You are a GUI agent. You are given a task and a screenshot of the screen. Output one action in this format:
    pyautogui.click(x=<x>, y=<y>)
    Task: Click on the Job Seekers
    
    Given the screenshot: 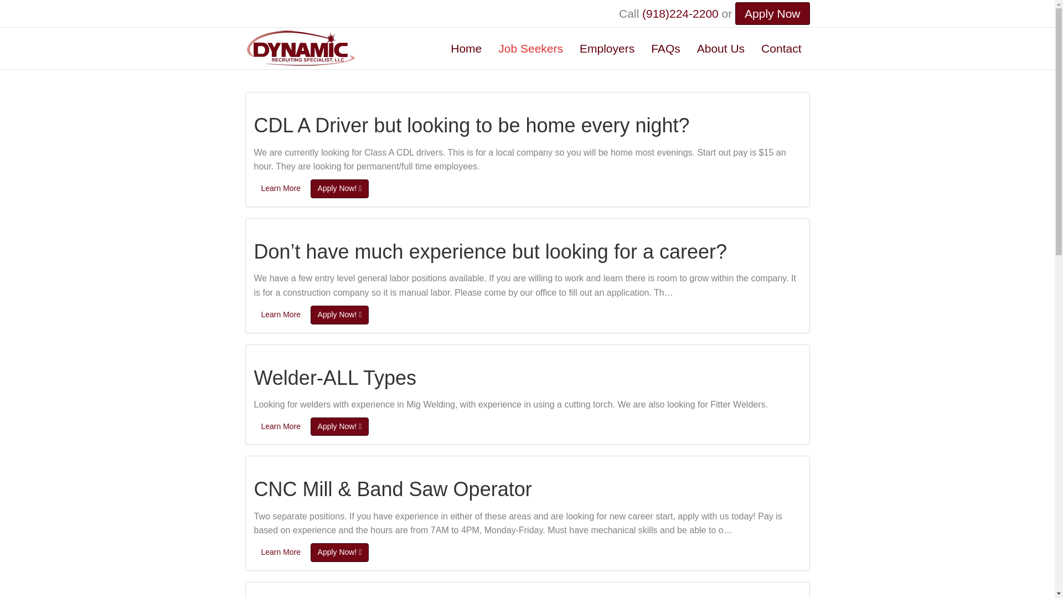 What is the action you would take?
    pyautogui.click(x=530, y=48)
    